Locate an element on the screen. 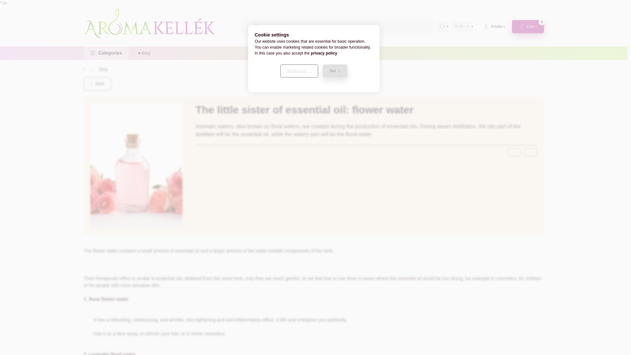 This screenshot has height=355, width=631. Blog is located at coordinates (146, 53).